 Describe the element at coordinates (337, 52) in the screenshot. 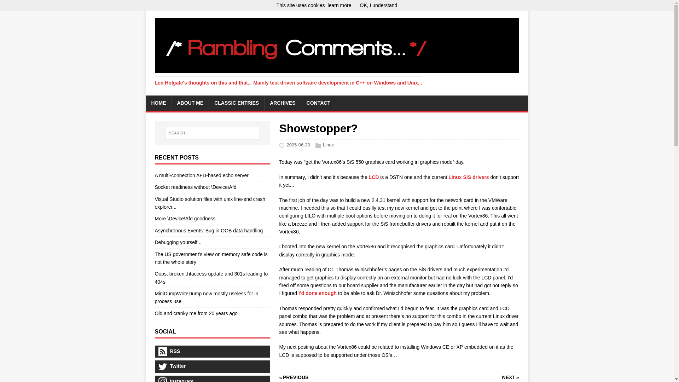

I see `Rambling Comments - Len Holgate's blog` at that location.